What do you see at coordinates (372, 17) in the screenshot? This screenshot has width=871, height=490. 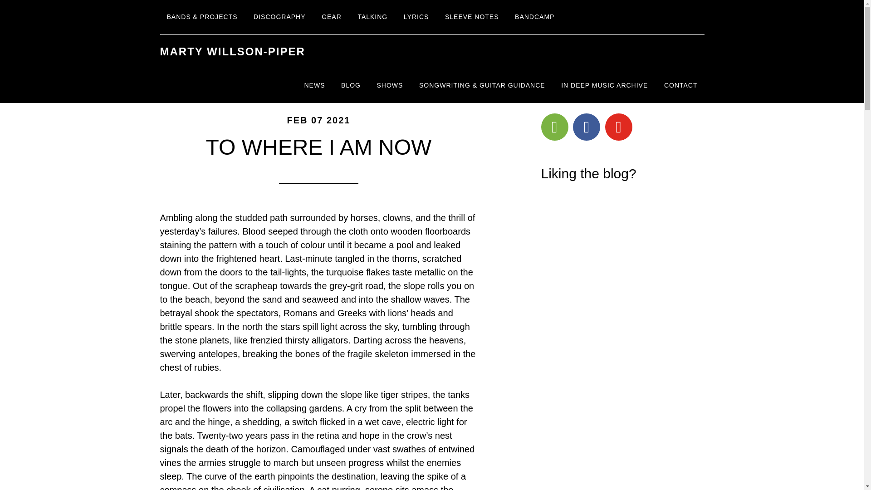 I see `TALKING` at bounding box center [372, 17].